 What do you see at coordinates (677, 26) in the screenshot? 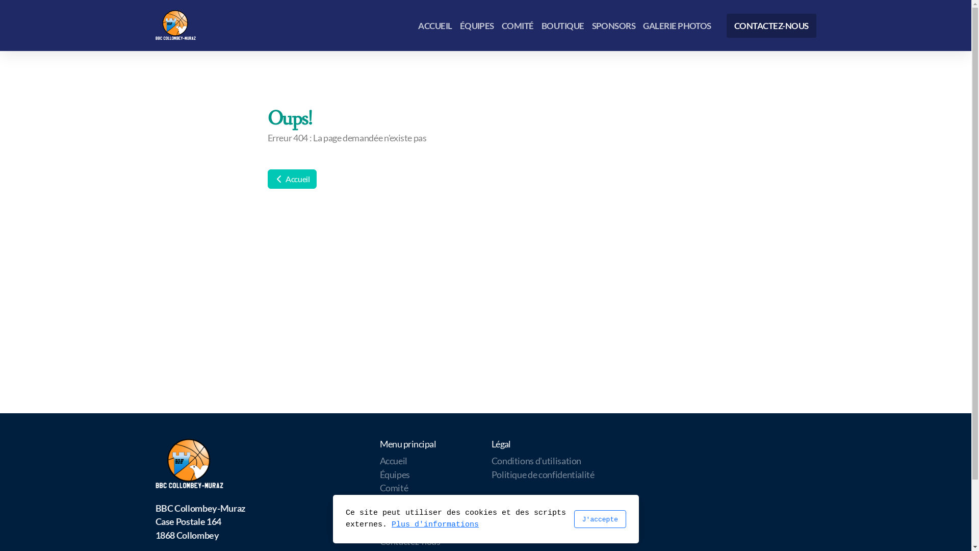
I see `GALERIE PHOTOS` at bounding box center [677, 26].